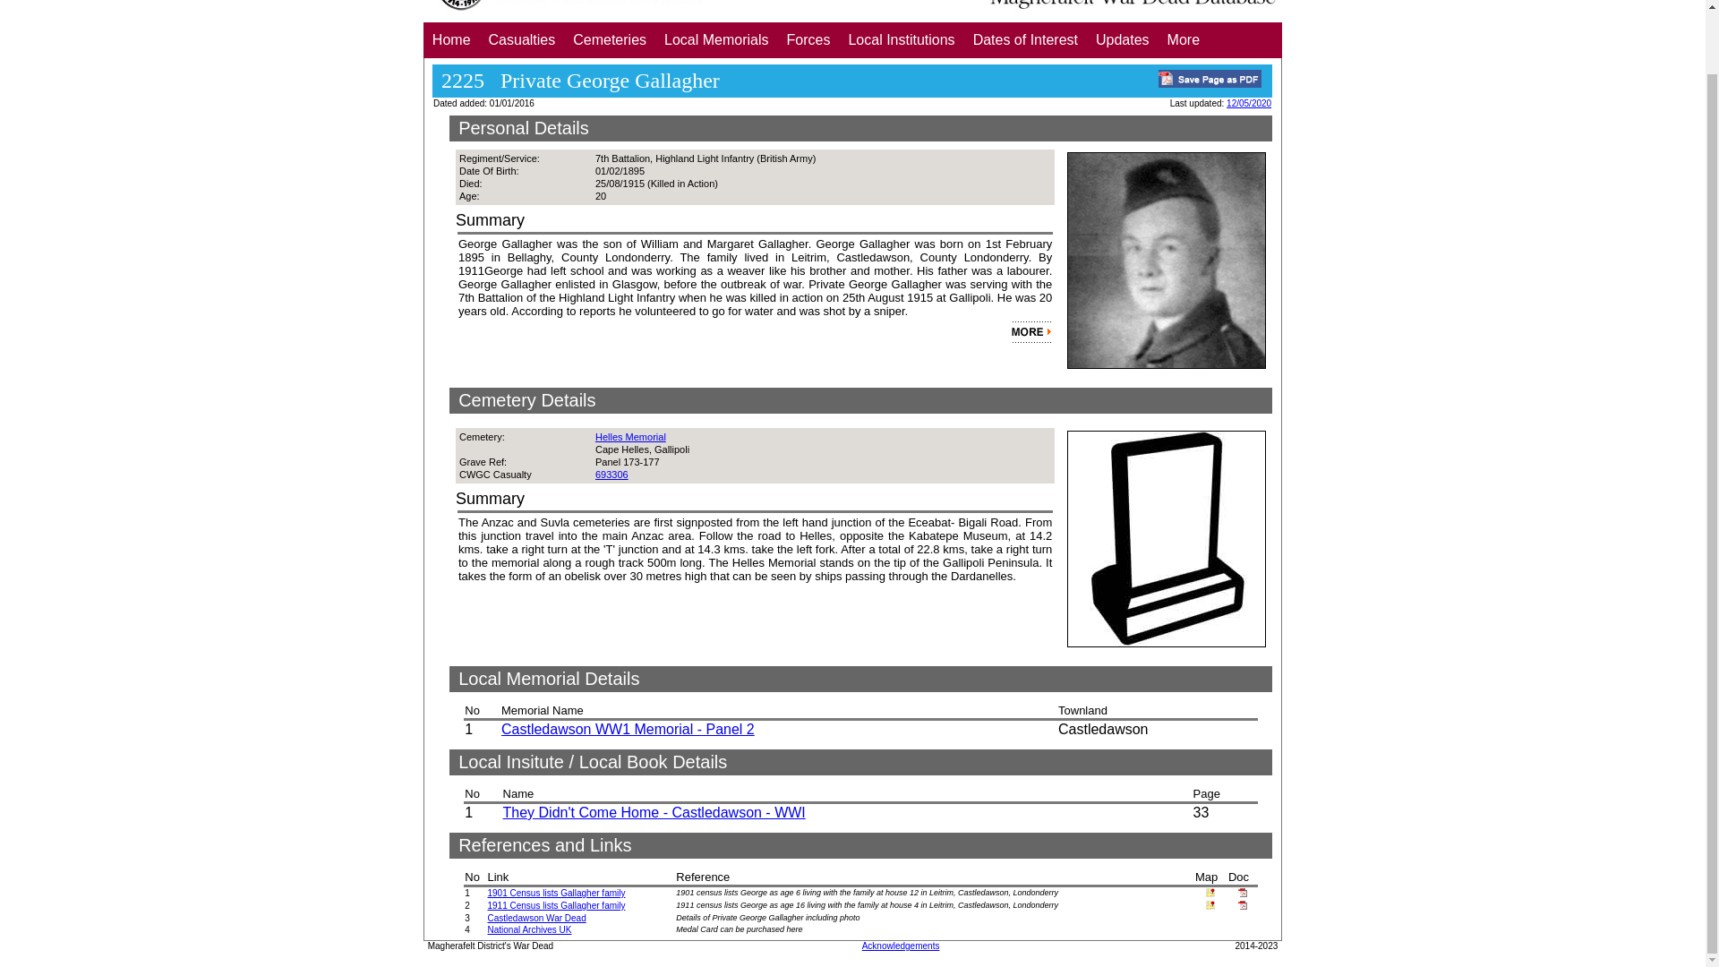 The image size is (1719, 967). What do you see at coordinates (1210, 894) in the screenshot?
I see `Leitrim, Castledawson` at bounding box center [1210, 894].